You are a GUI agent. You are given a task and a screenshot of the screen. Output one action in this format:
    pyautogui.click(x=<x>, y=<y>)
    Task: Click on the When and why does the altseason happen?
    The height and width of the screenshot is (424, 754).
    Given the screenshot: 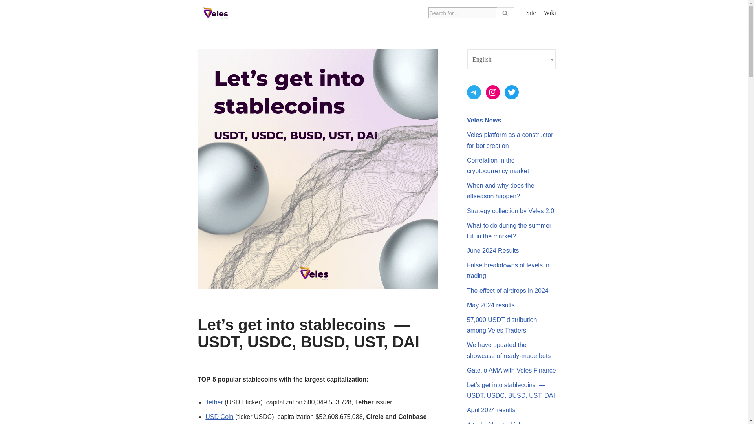 What is the action you would take?
    pyautogui.click(x=500, y=191)
    